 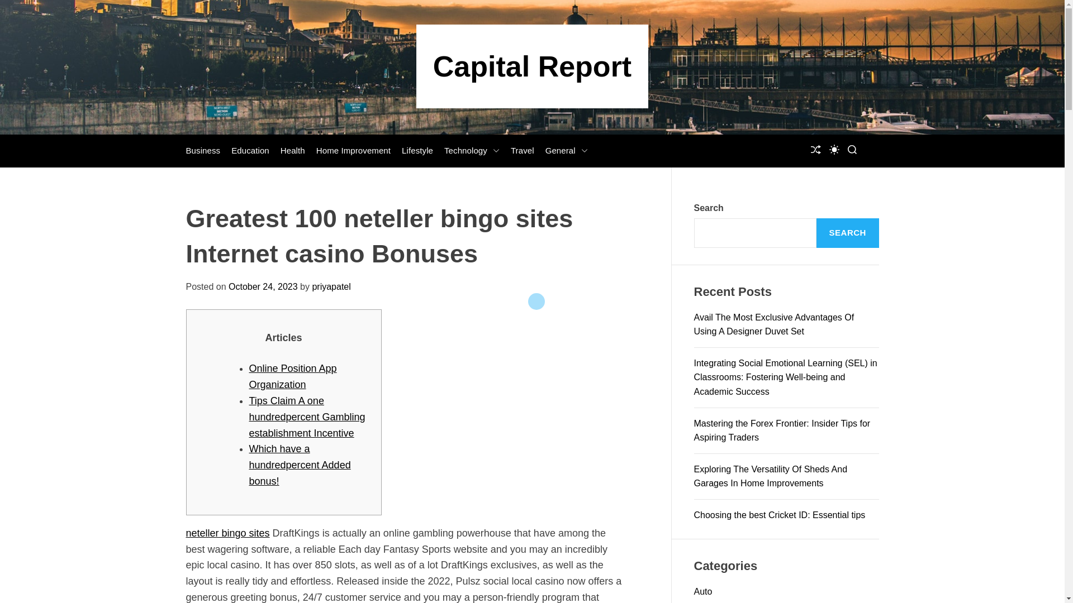 I want to click on neteller bingo sites, so click(x=227, y=533).